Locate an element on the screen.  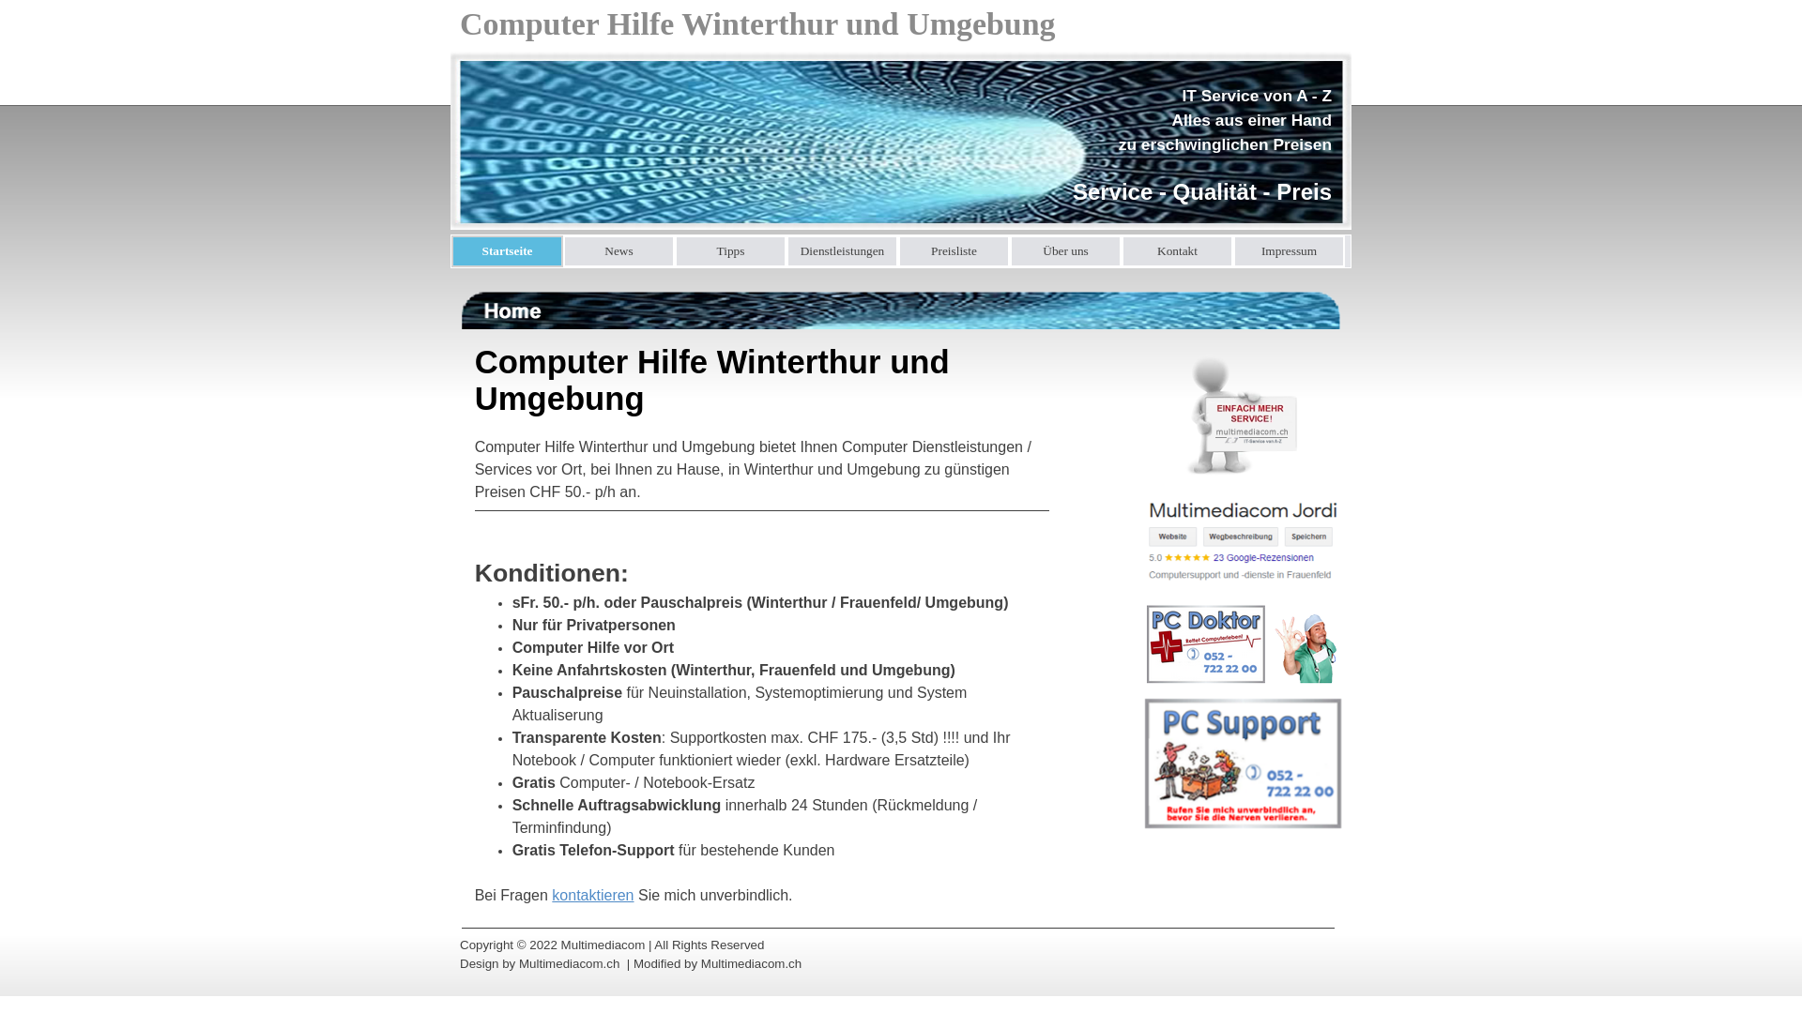
Tipps is located at coordinates (730, 251).